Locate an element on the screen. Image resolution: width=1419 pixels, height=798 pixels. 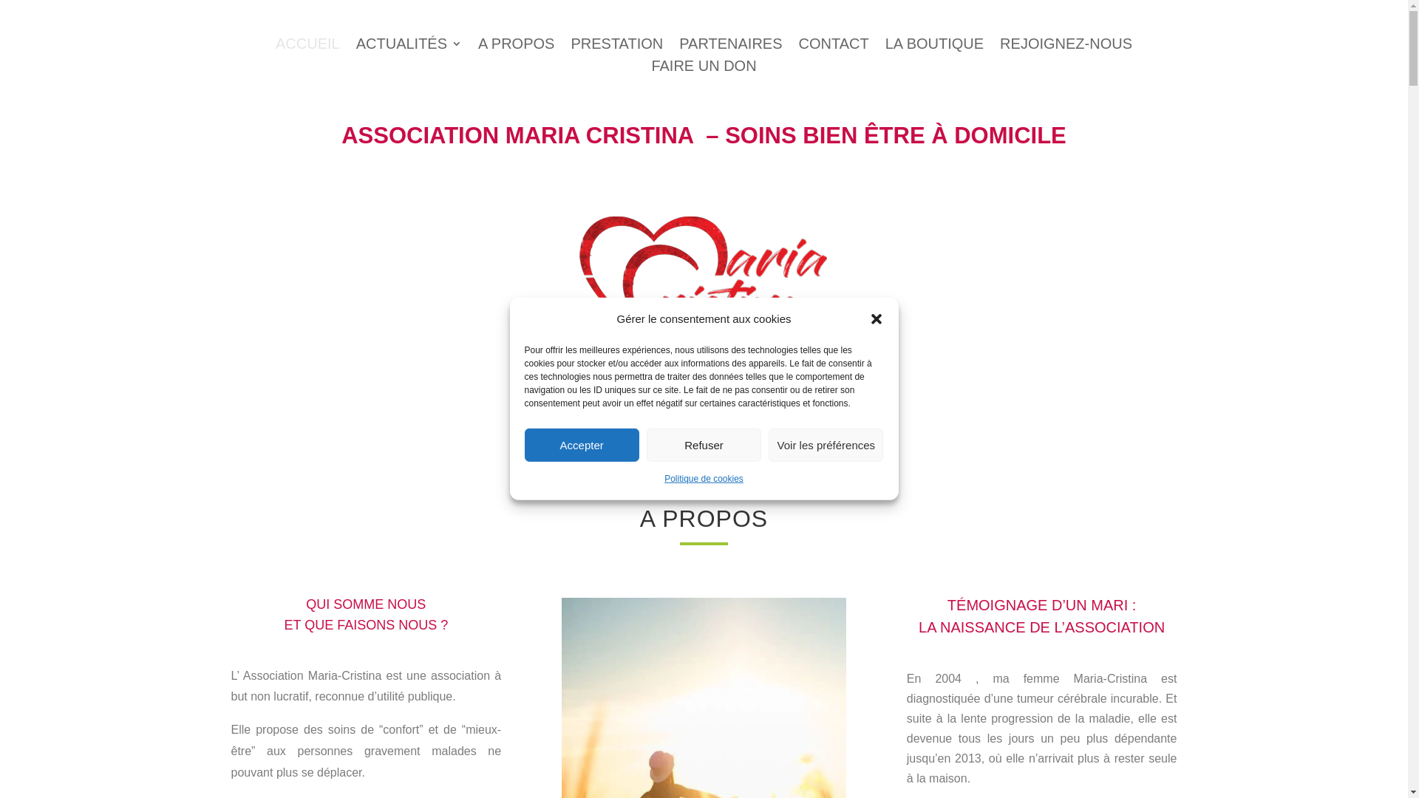
Refuser is located at coordinates (704, 445).